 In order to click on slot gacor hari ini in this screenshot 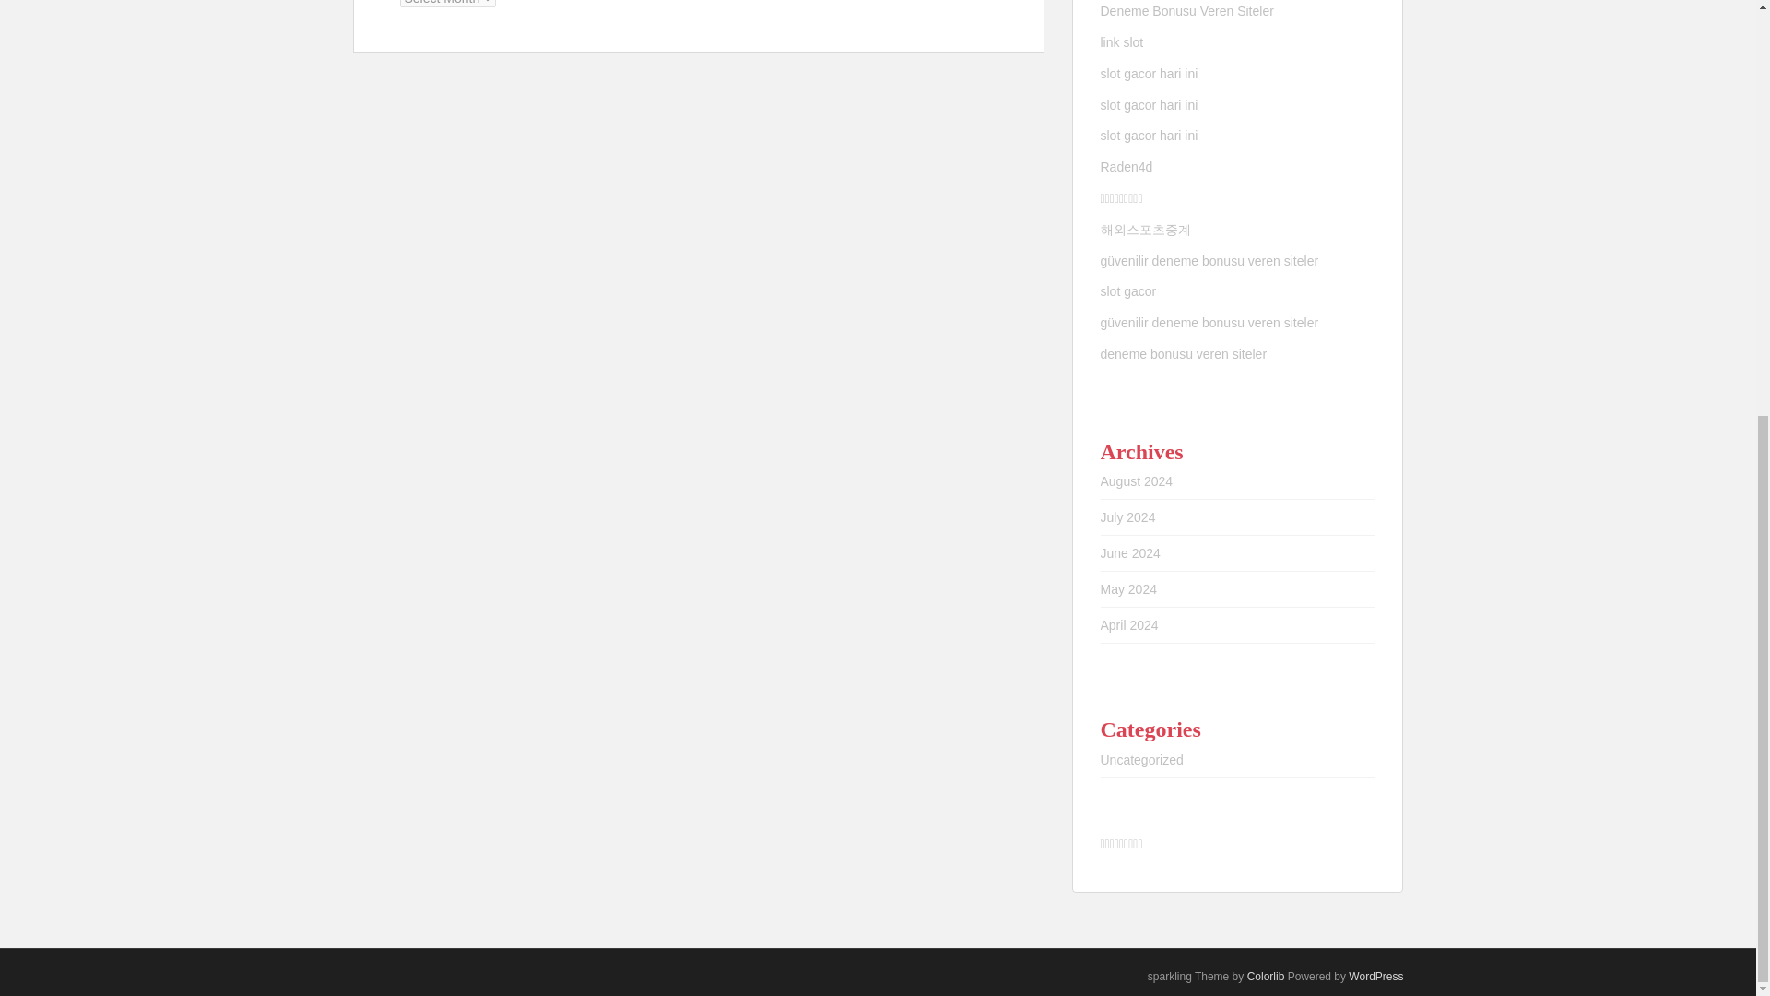, I will do `click(1149, 105)`.